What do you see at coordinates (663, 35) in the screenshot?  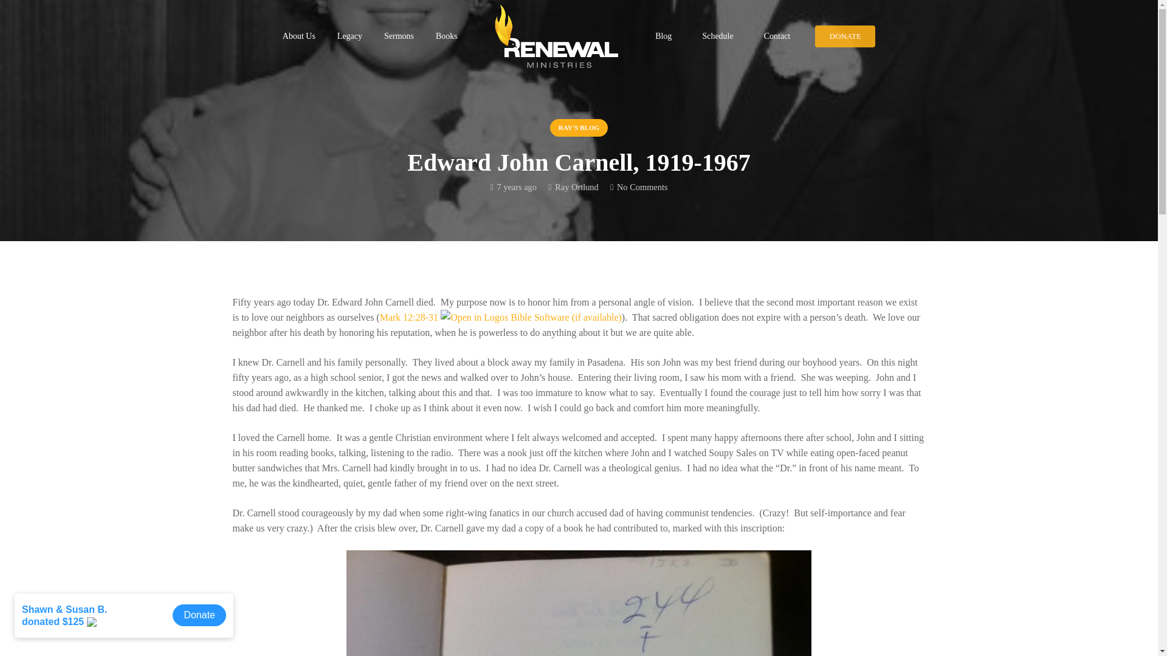 I see `Blog` at bounding box center [663, 35].